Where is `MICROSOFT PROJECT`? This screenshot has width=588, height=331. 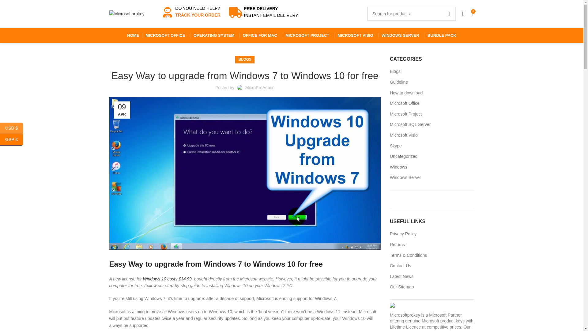
MICROSOFT PROJECT is located at coordinates (308, 36).